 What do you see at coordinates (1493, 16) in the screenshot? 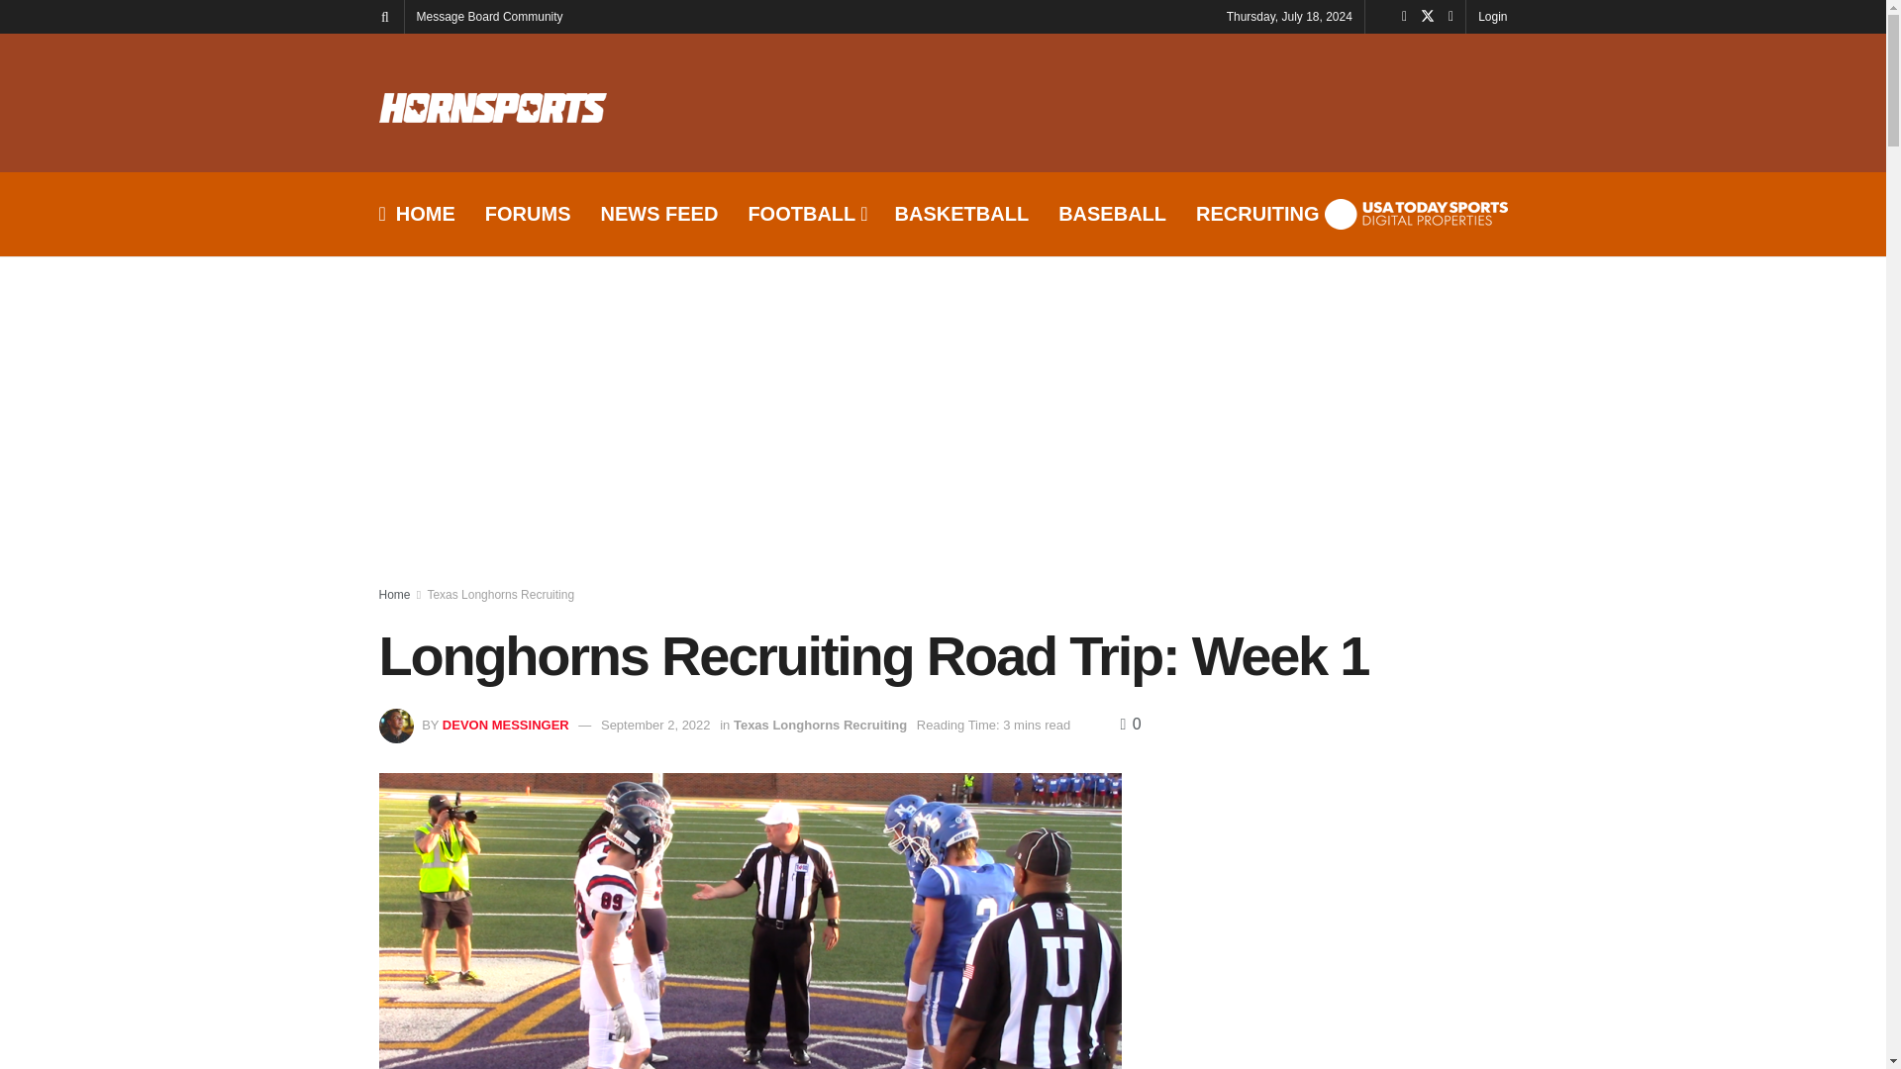
I see `Login` at bounding box center [1493, 16].